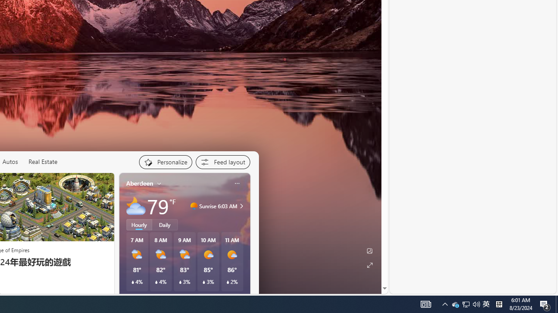  What do you see at coordinates (370, 265) in the screenshot?
I see `Expand background` at bounding box center [370, 265].